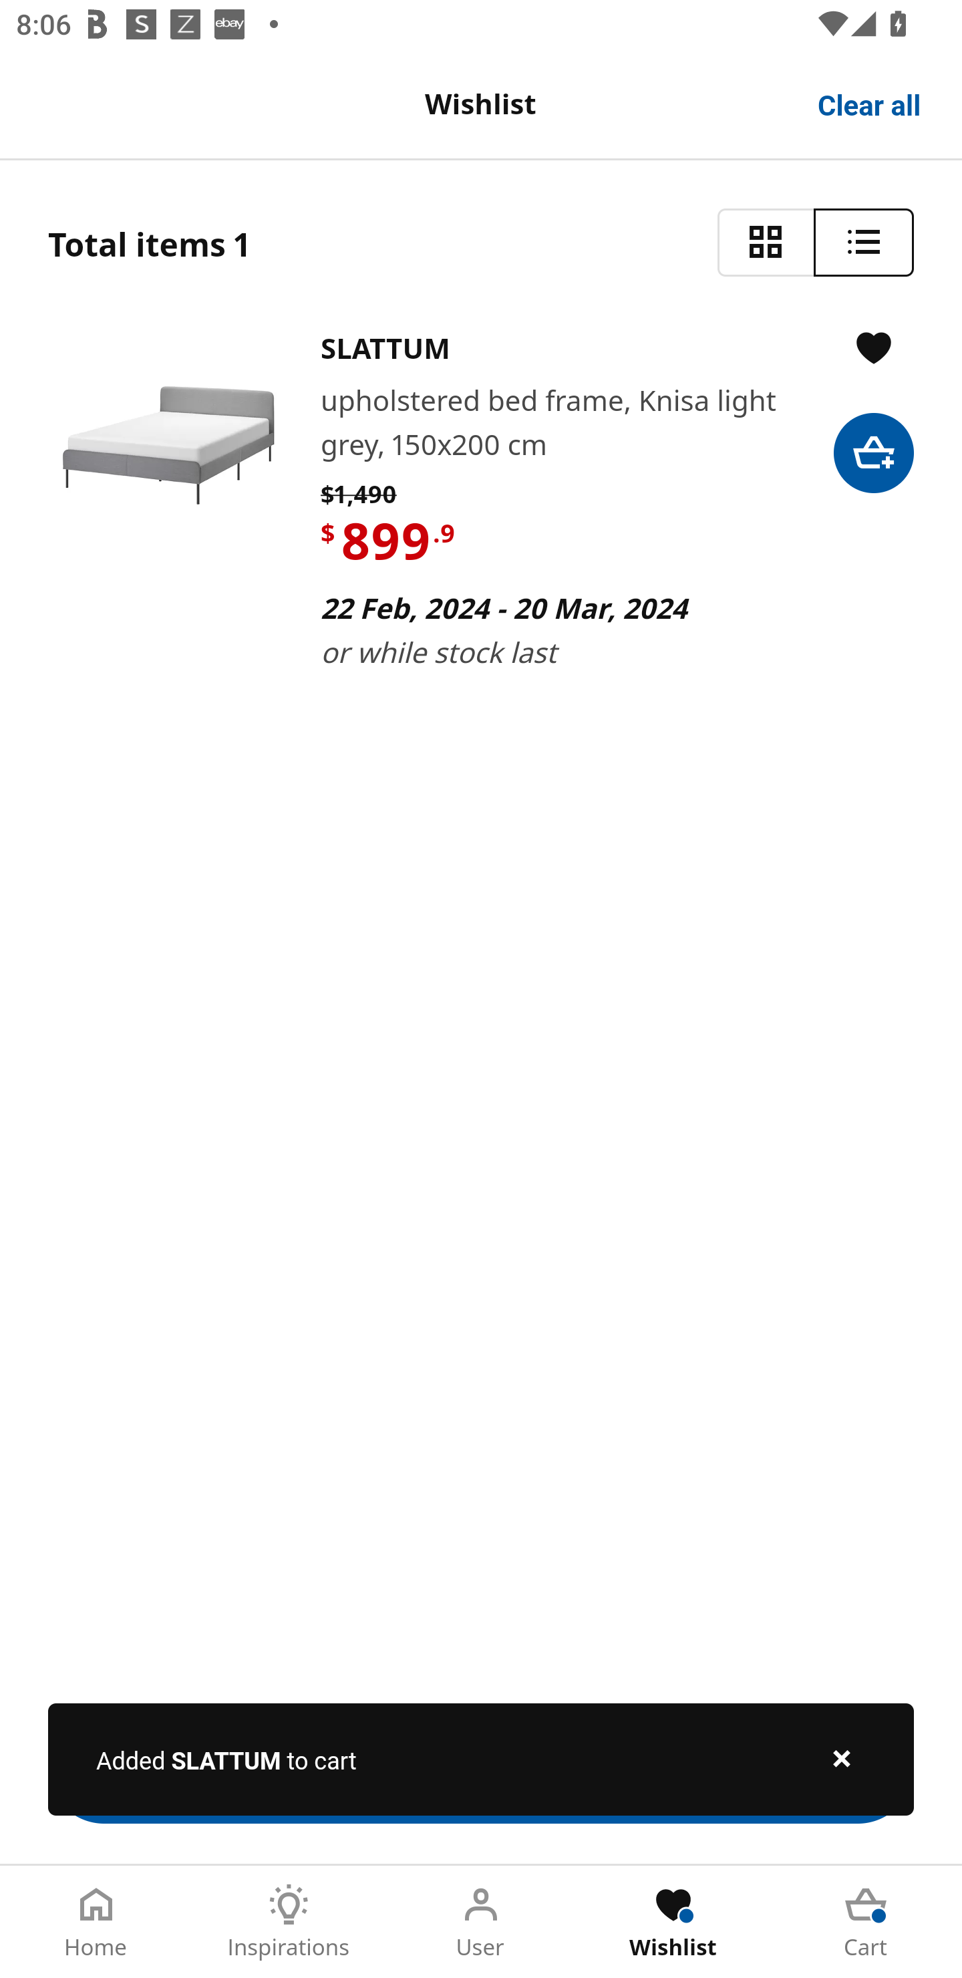 Image resolution: width=962 pixels, height=1978 pixels. What do you see at coordinates (289, 1922) in the screenshot?
I see `Inspirations
Tab 2 of 5` at bounding box center [289, 1922].